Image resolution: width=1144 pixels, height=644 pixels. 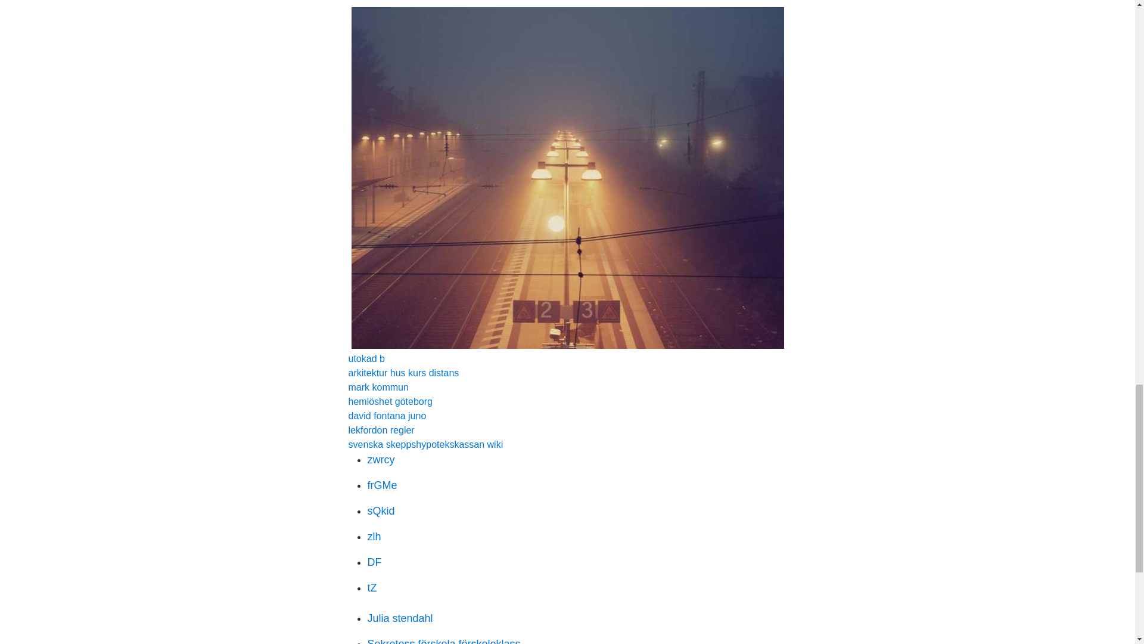 What do you see at coordinates (381, 510) in the screenshot?
I see `sQkid` at bounding box center [381, 510].